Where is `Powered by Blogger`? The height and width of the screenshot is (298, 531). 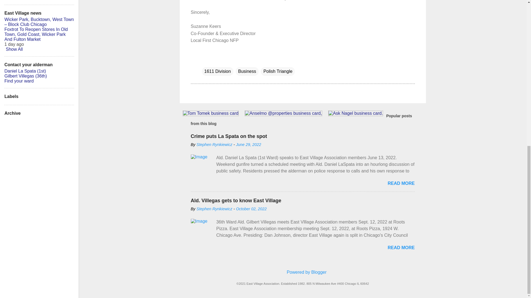 Powered by Blogger is located at coordinates (303, 272).